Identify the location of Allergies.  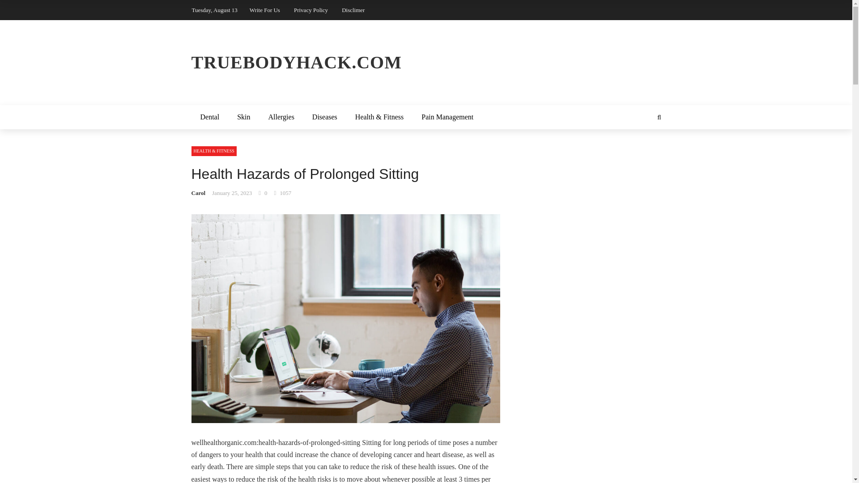
(281, 117).